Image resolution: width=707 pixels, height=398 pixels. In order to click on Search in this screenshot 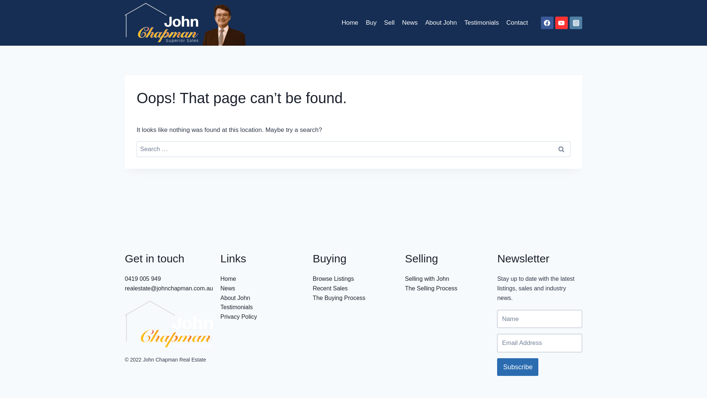, I will do `click(561, 149)`.